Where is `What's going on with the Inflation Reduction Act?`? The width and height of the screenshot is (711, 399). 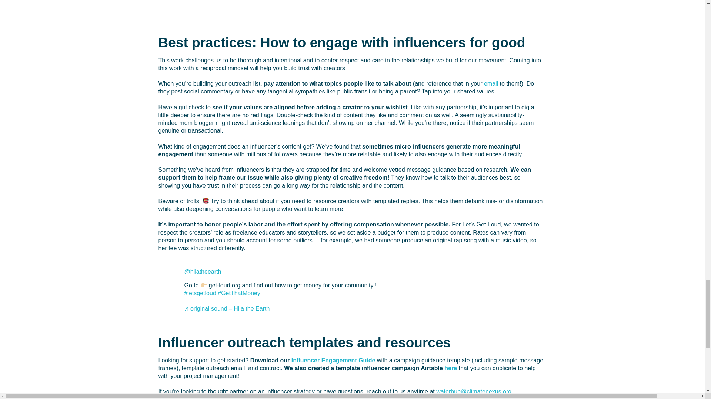 What's going on with the Inflation Reduction Act? is located at coordinates (351, 7).